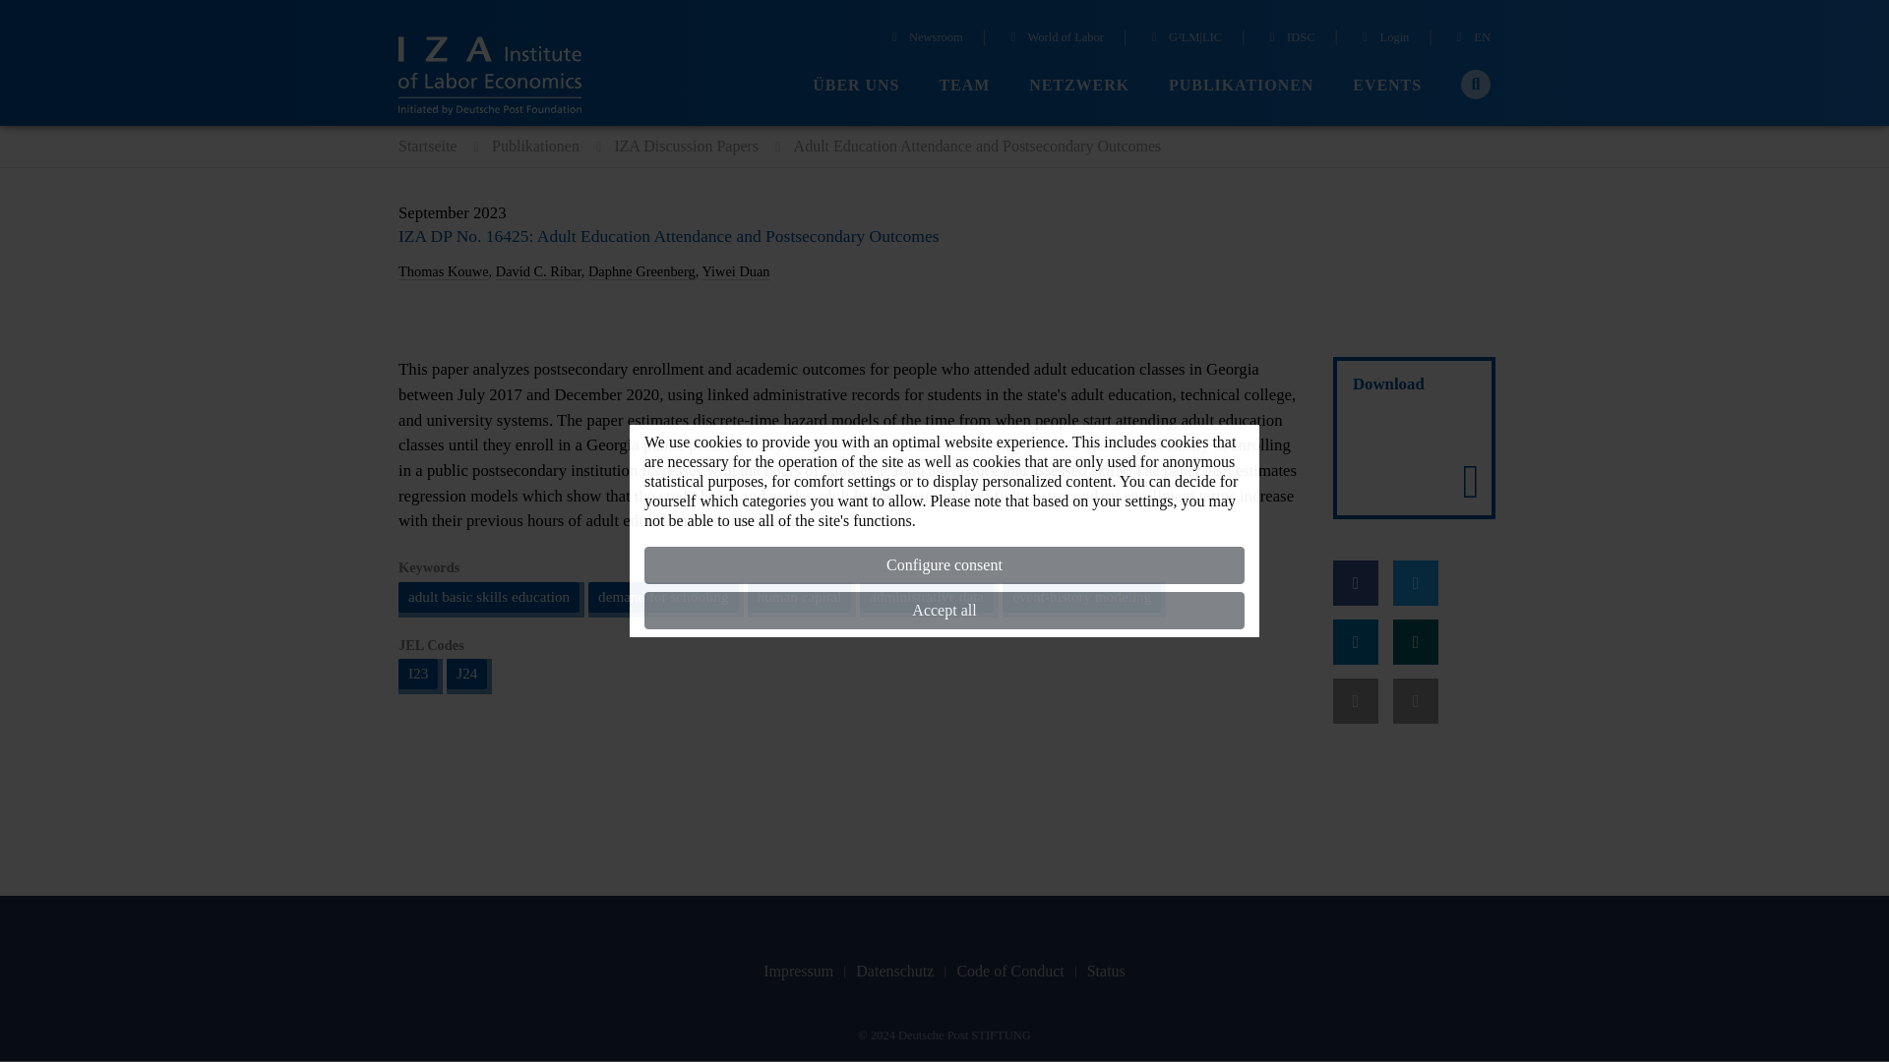 The width and height of the screenshot is (1889, 1062). Describe the element at coordinates (1387, 86) in the screenshot. I see `EVENTS` at that location.